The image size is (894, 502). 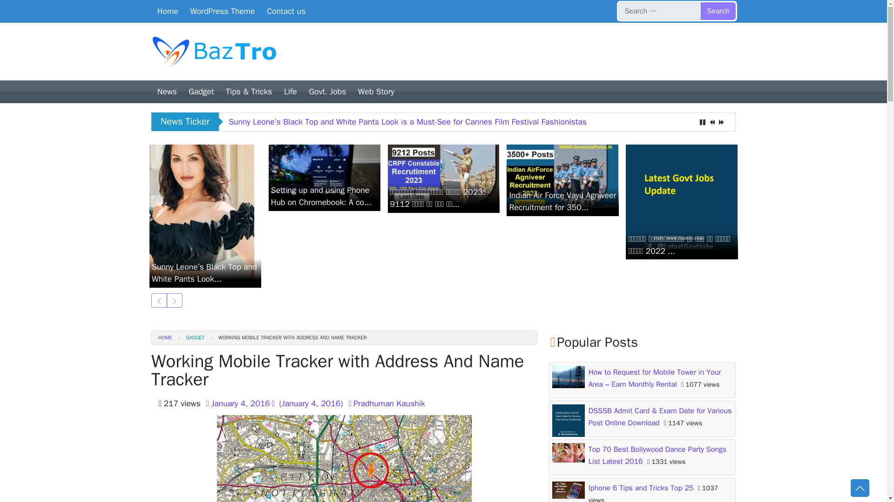 What do you see at coordinates (167, 92) in the screenshot?
I see `News` at bounding box center [167, 92].